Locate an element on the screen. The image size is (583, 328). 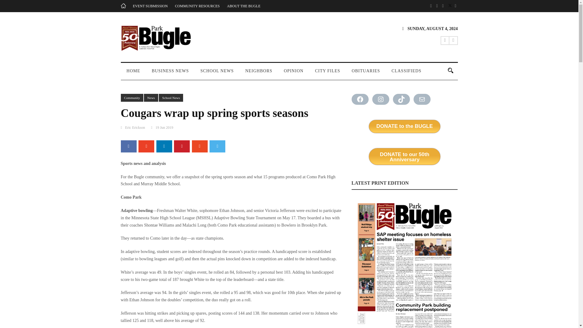
CLASSIFIEDS is located at coordinates (407, 73).